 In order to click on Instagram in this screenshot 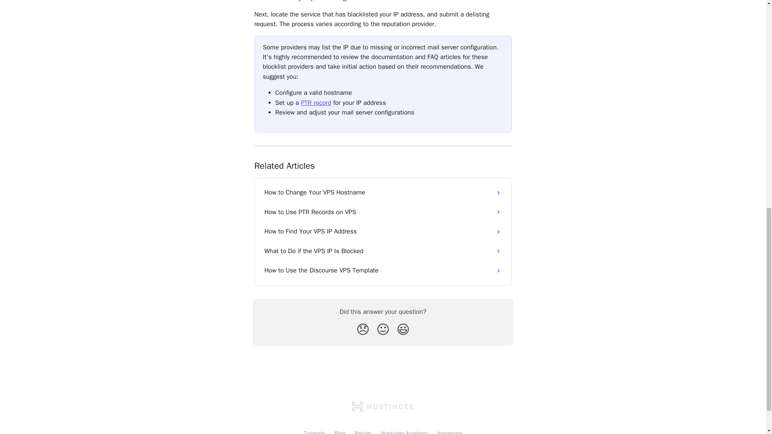, I will do `click(450, 432)`.